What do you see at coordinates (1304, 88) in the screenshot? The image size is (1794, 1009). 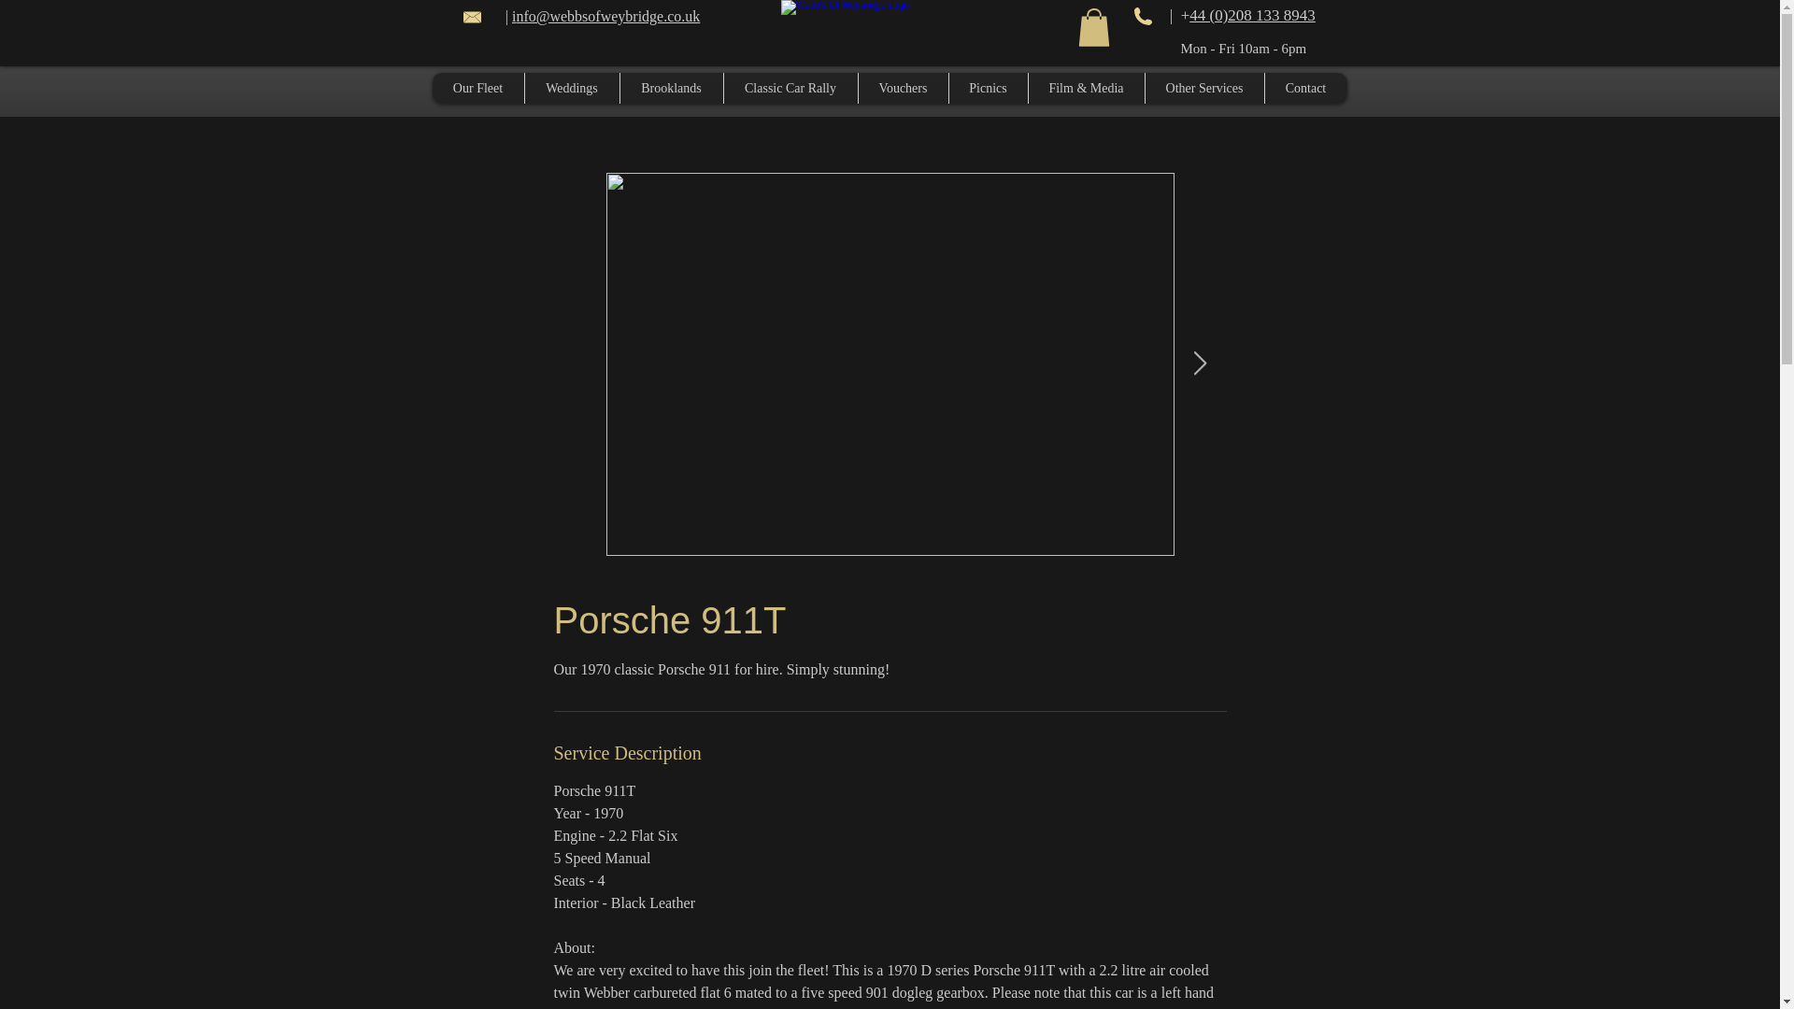 I see `Contact` at bounding box center [1304, 88].